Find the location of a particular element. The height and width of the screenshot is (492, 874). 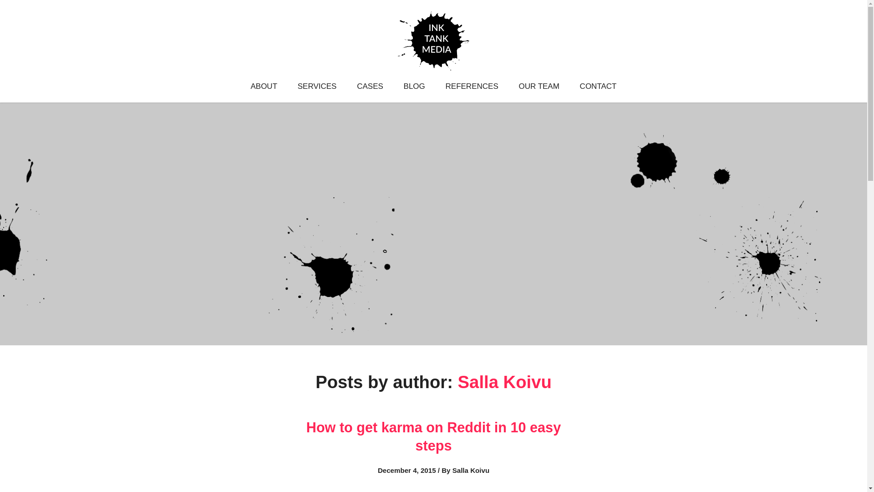

SERVICES is located at coordinates (317, 87).